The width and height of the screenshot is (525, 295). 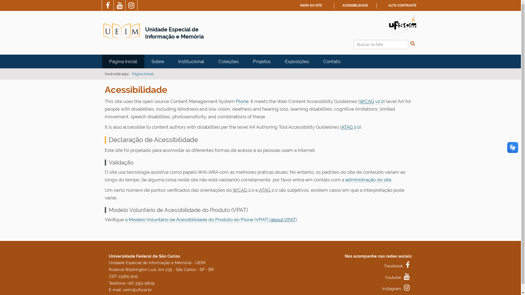 What do you see at coordinates (131, 6) in the screenshot?
I see `Instagram` at bounding box center [131, 6].